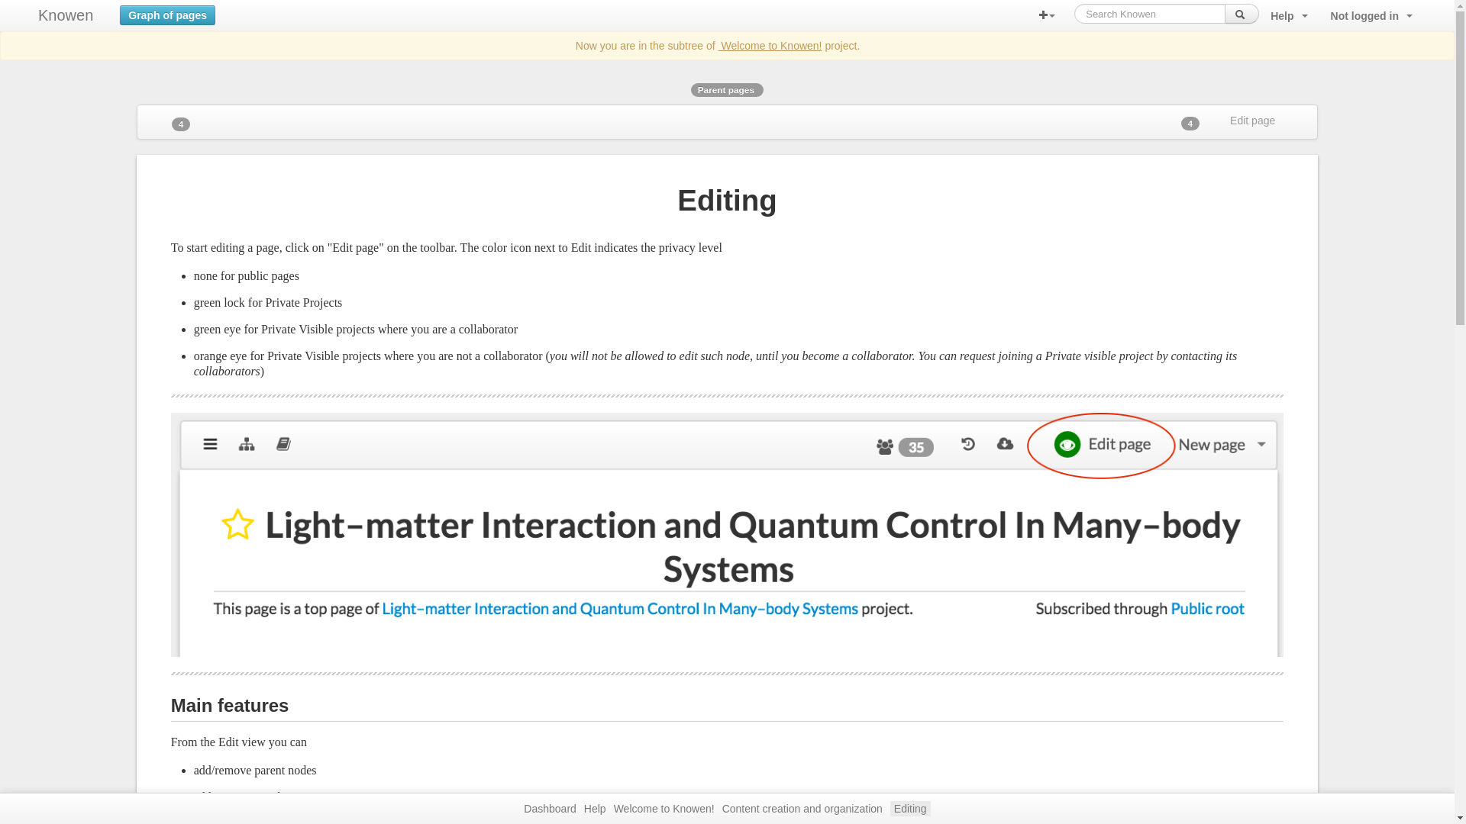 The image size is (1466, 824). What do you see at coordinates (1289, 16) in the screenshot?
I see `Help` at bounding box center [1289, 16].